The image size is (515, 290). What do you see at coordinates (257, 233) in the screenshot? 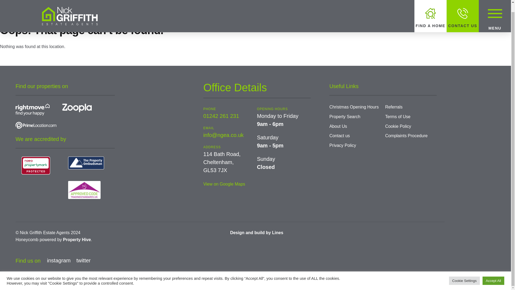
I see `Website design, build and CMS by Lines` at bounding box center [257, 233].